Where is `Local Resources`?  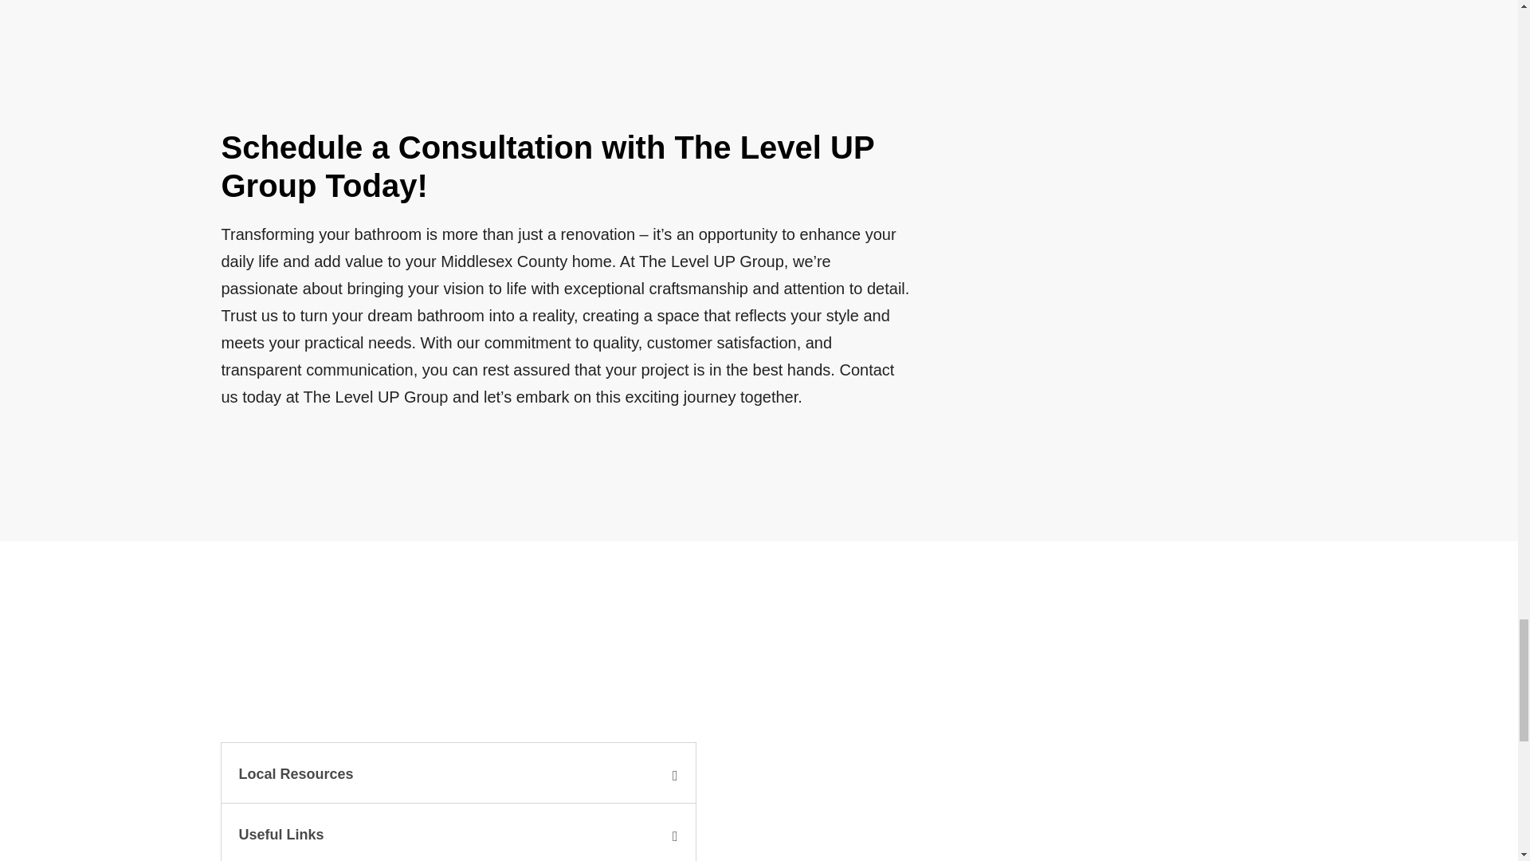
Local Resources is located at coordinates (296, 773).